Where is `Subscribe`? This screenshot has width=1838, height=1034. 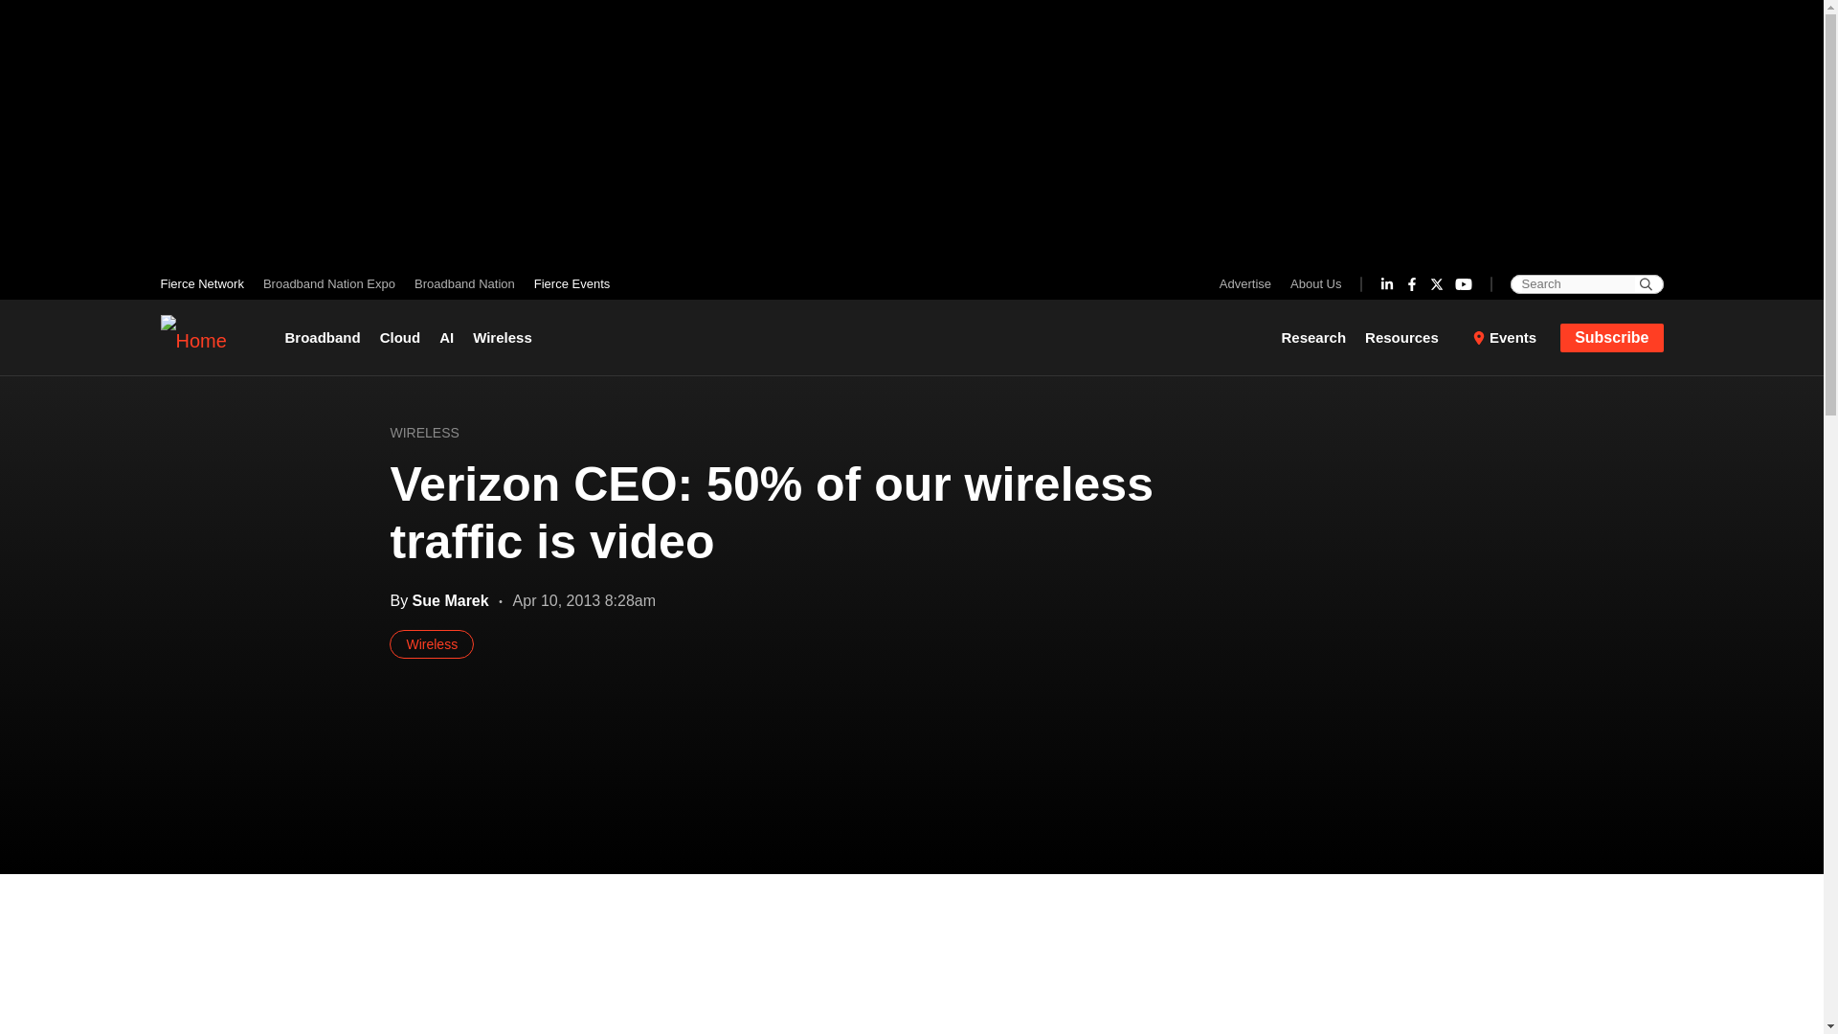 Subscribe is located at coordinates (1612, 338).